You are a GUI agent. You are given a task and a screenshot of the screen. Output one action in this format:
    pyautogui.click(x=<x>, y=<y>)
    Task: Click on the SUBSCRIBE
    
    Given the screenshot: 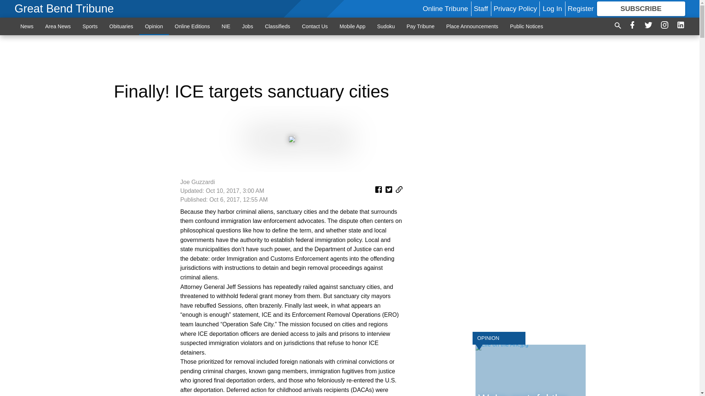 What is the action you would take?
    pyautogui.click(x=641, y=9)
    